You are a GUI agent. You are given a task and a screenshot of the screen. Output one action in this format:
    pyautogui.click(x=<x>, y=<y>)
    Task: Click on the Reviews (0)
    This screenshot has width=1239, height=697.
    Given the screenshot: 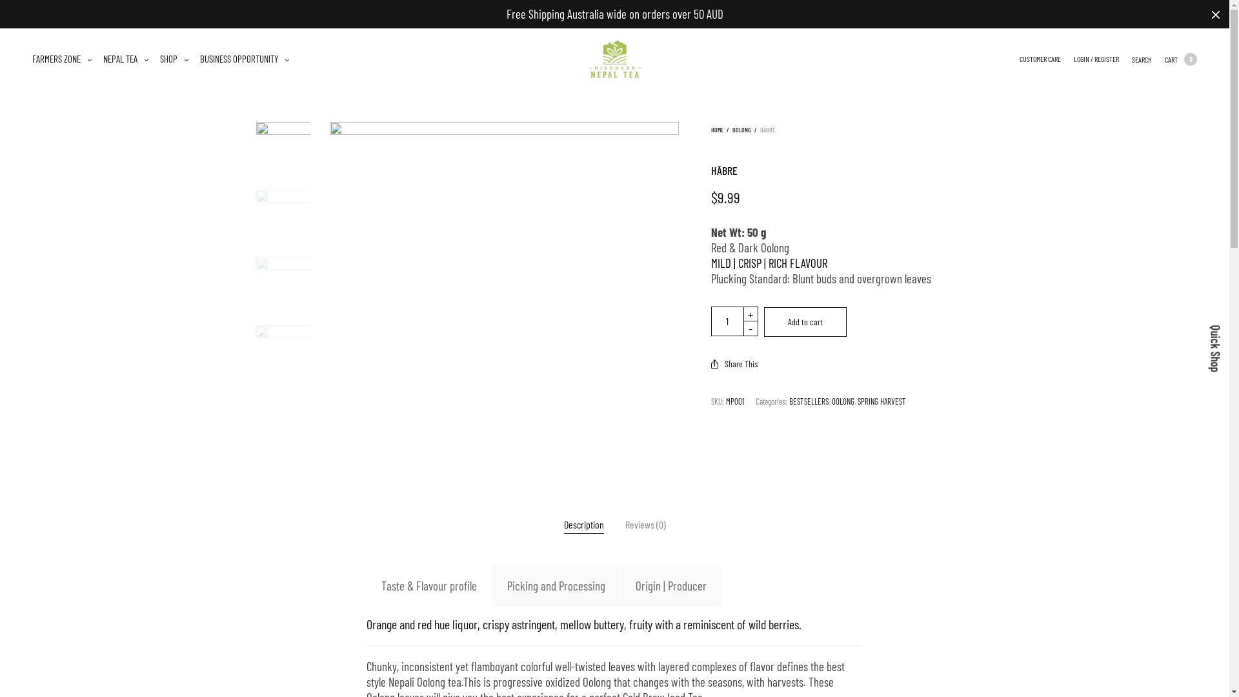 What is the action you would take?
    pyautogui.click(x=645, y=525)
    